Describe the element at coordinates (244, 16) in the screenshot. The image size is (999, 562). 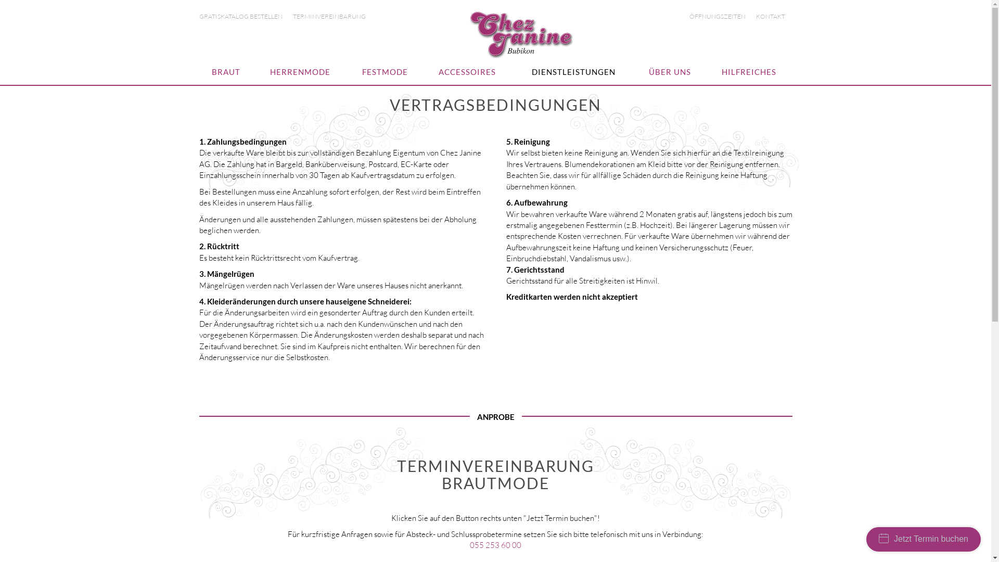
I see `GRATISKATALOG BESTELLEN` at that location.